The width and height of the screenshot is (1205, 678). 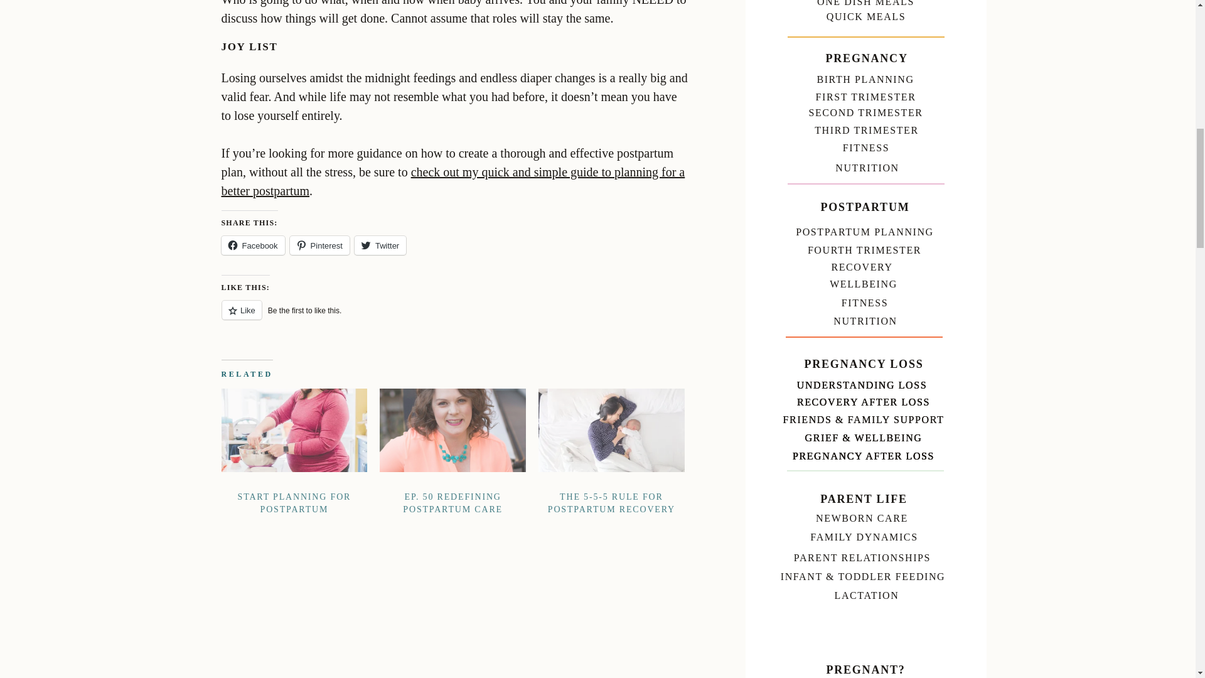 What do you see at coordinates (294, 481) in the screenshot?
I see `Start Planning for Postpartum` at bounding box center [294, 481].